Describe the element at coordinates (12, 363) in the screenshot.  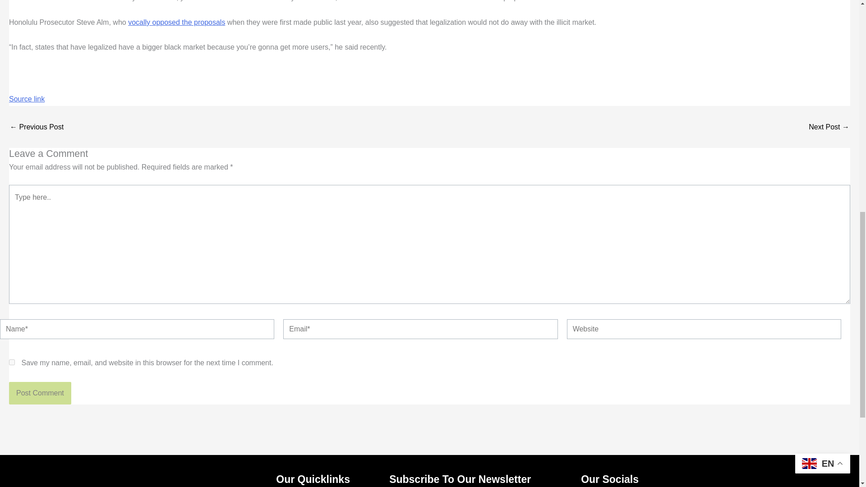
I see `yes` at that location.